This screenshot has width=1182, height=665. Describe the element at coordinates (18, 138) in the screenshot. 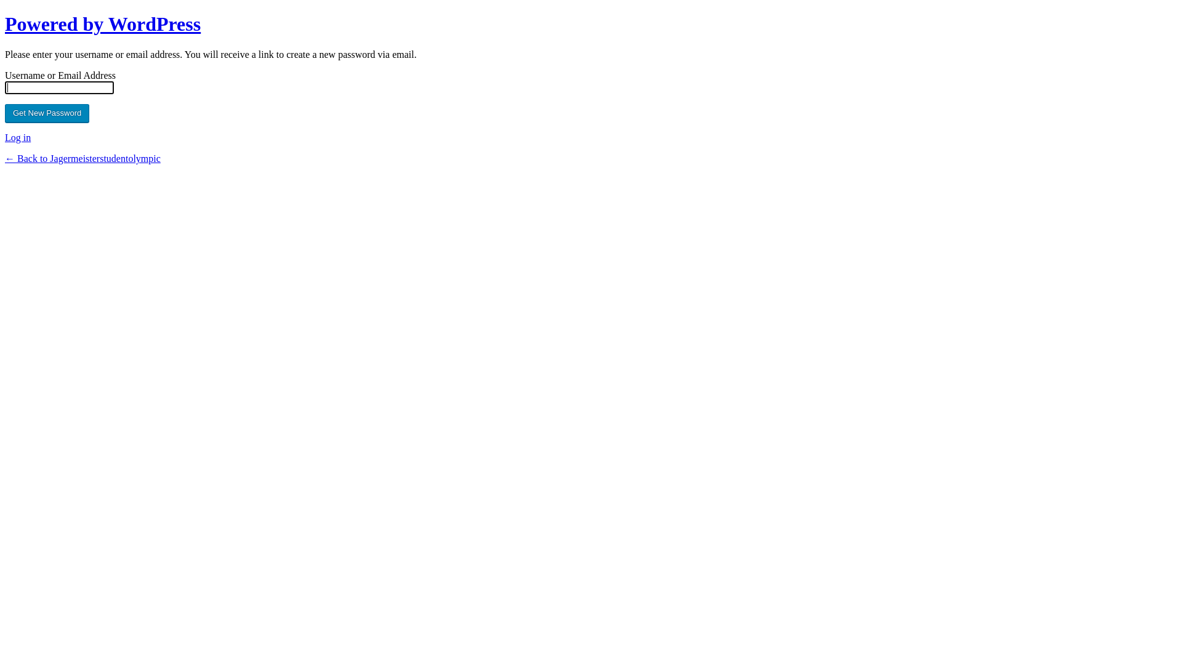

I see `Log in` at that location.